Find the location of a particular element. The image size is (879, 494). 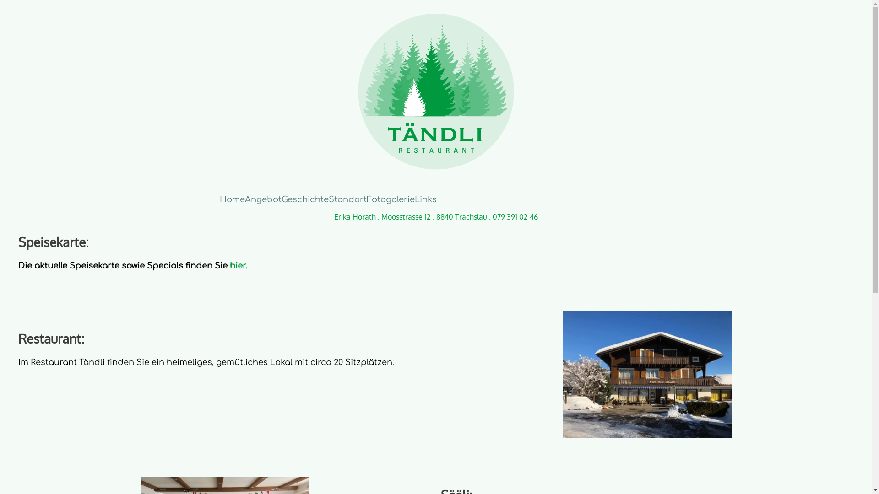

Links is located at coordinates (426, 200).